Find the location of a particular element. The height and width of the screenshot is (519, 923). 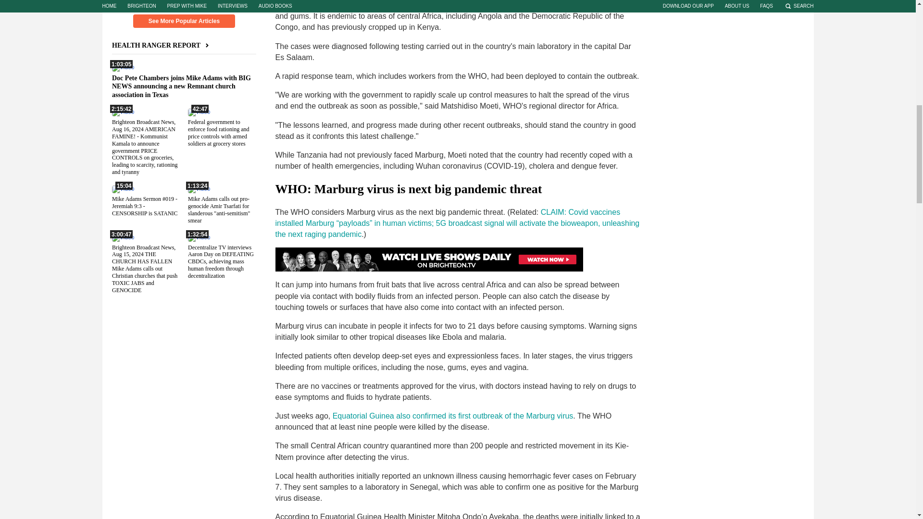

42:47 is located at coordinates (198, 111).